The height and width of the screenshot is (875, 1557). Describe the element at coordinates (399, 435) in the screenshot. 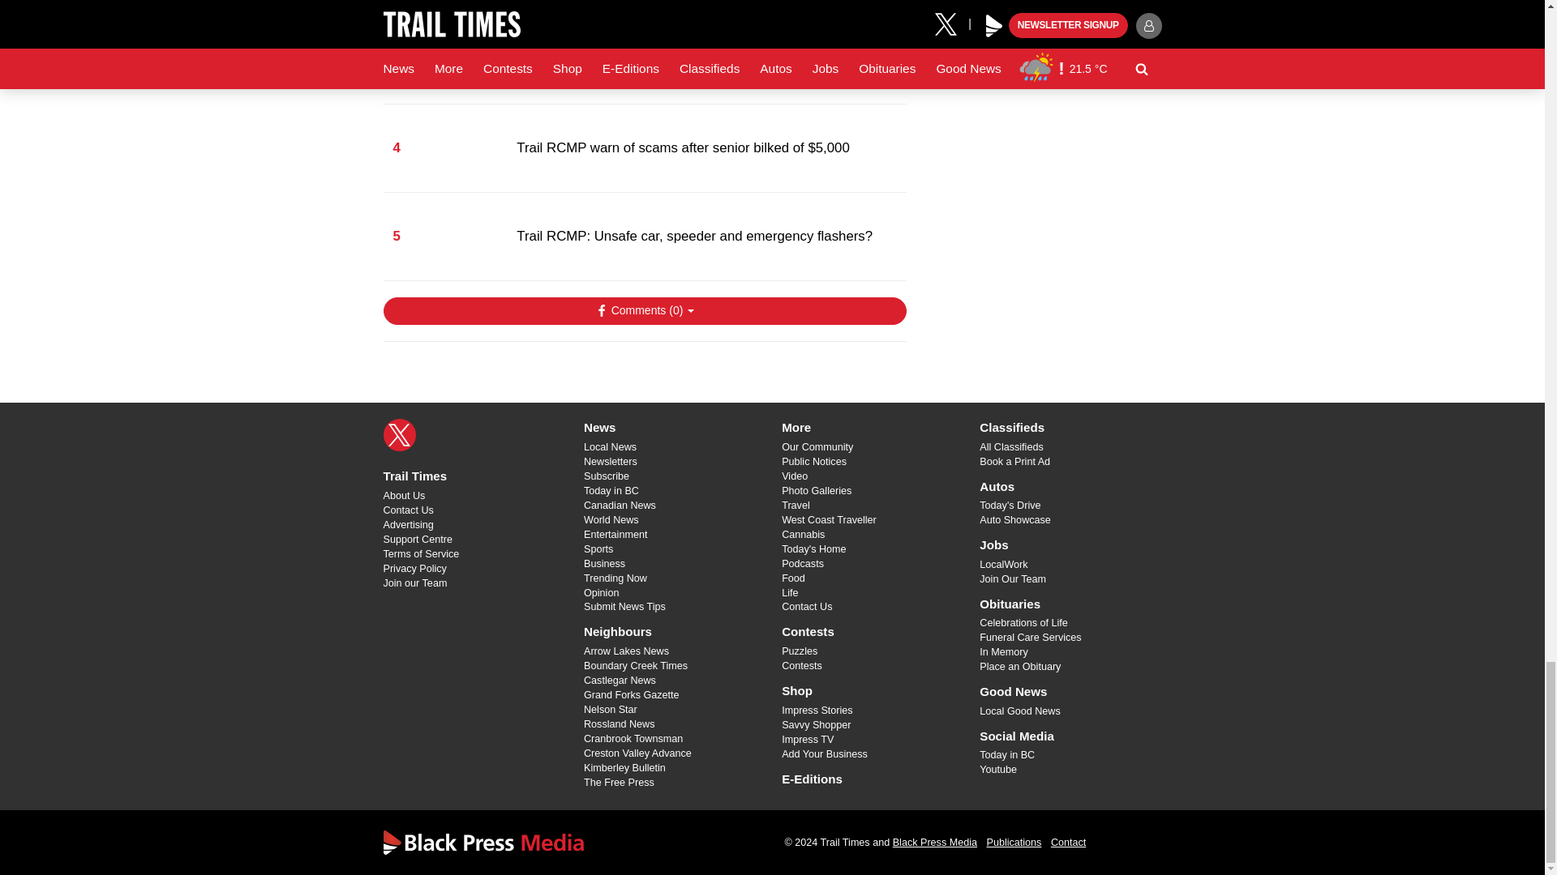

I see `X` at that location.